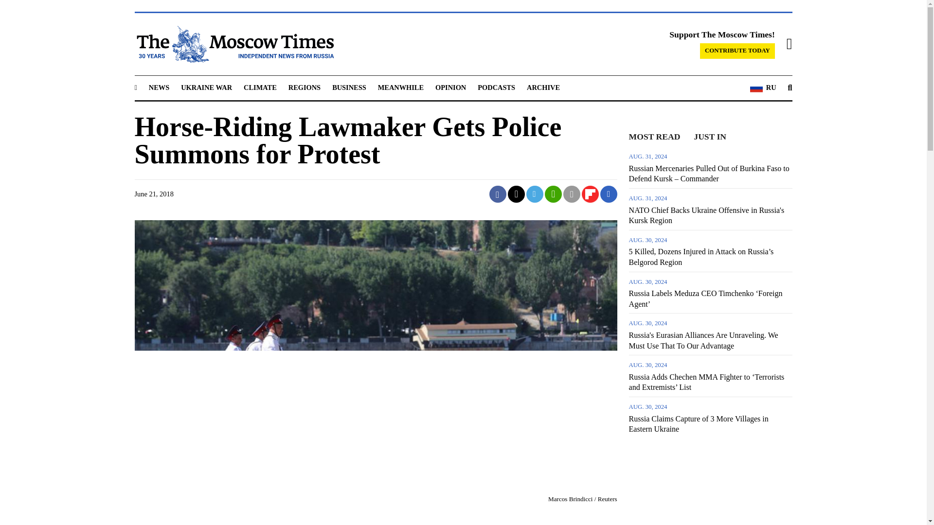 This screenshot has height=525, width=934. What do you see at coordinates (498, 194) in the screenshot?
I see `Share on Facebook` at bounding box center [498, 194].